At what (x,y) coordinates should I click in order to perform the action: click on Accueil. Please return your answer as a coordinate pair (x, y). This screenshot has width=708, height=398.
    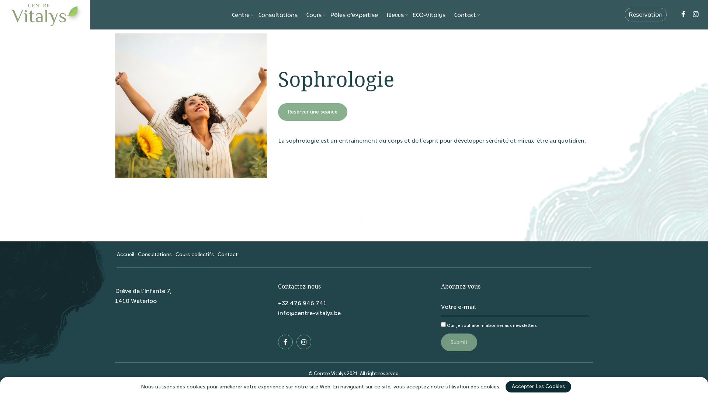
    Looking at the image, I should click on (125, 254).